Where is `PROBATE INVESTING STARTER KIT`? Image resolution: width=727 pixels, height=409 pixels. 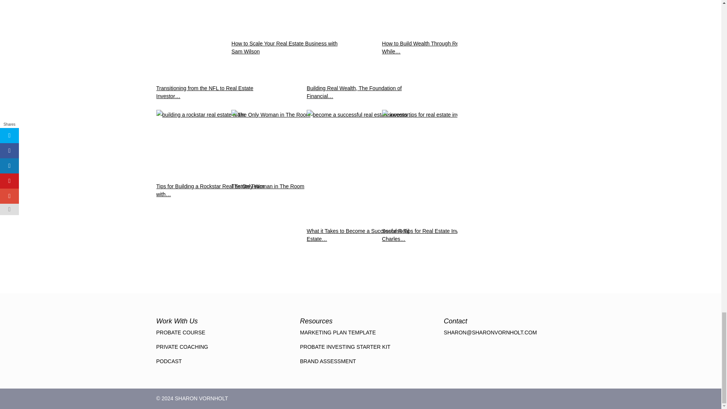
PROBATE INVESTING STARTER KIT is located at coordinates (345, 347).